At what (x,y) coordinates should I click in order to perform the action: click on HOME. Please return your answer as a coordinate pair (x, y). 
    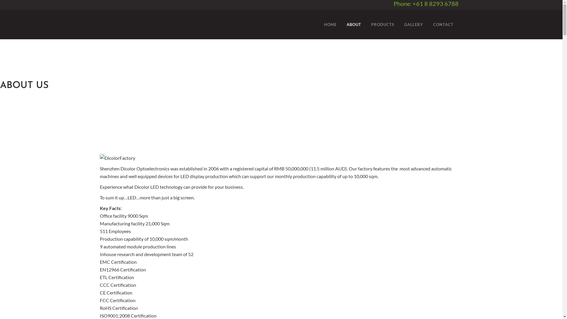
    Looking at the image, I should click on (330, 25).